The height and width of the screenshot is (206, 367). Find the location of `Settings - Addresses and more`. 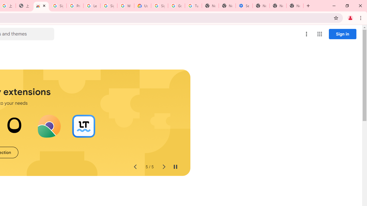

Settings - Addresses and more is located at coordinates (244, 6).